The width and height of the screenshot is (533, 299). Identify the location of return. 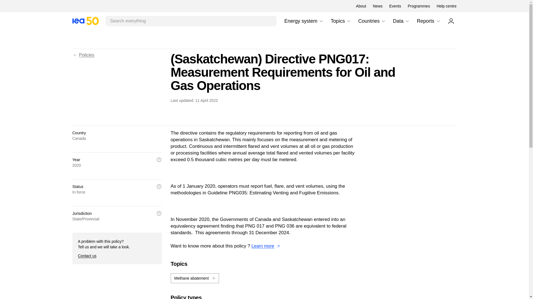
(75, 55).